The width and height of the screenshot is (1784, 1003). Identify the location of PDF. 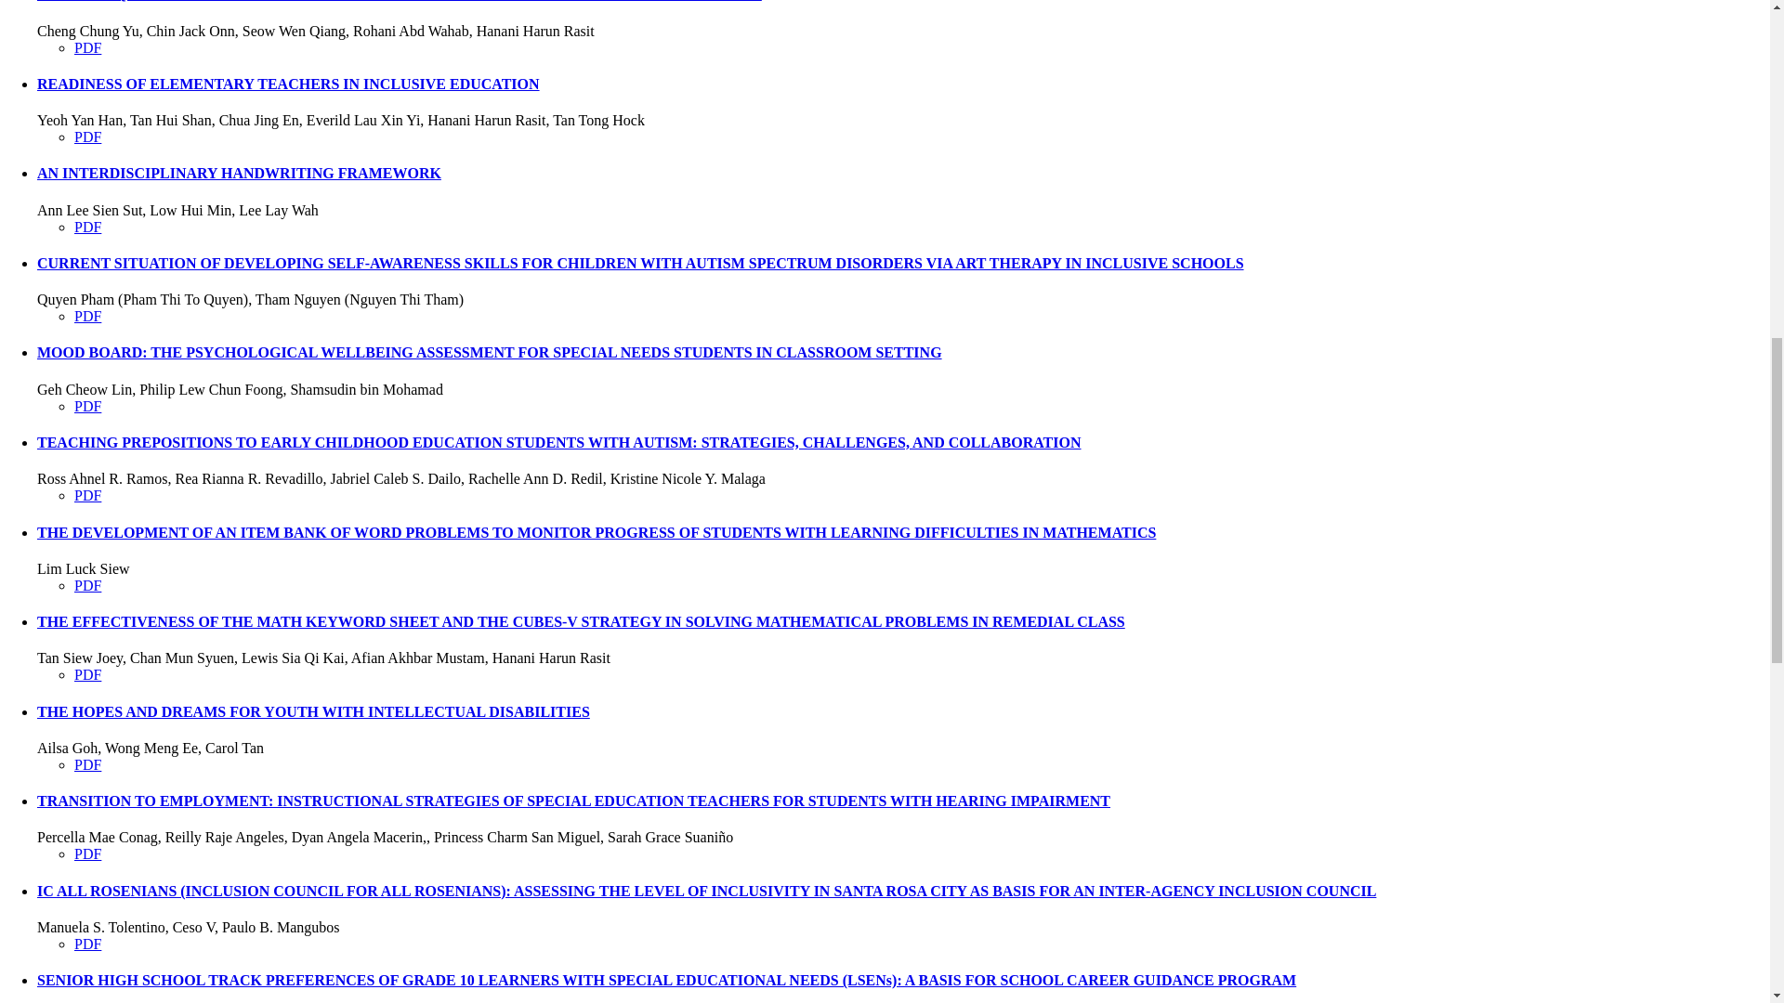
(87, 48).